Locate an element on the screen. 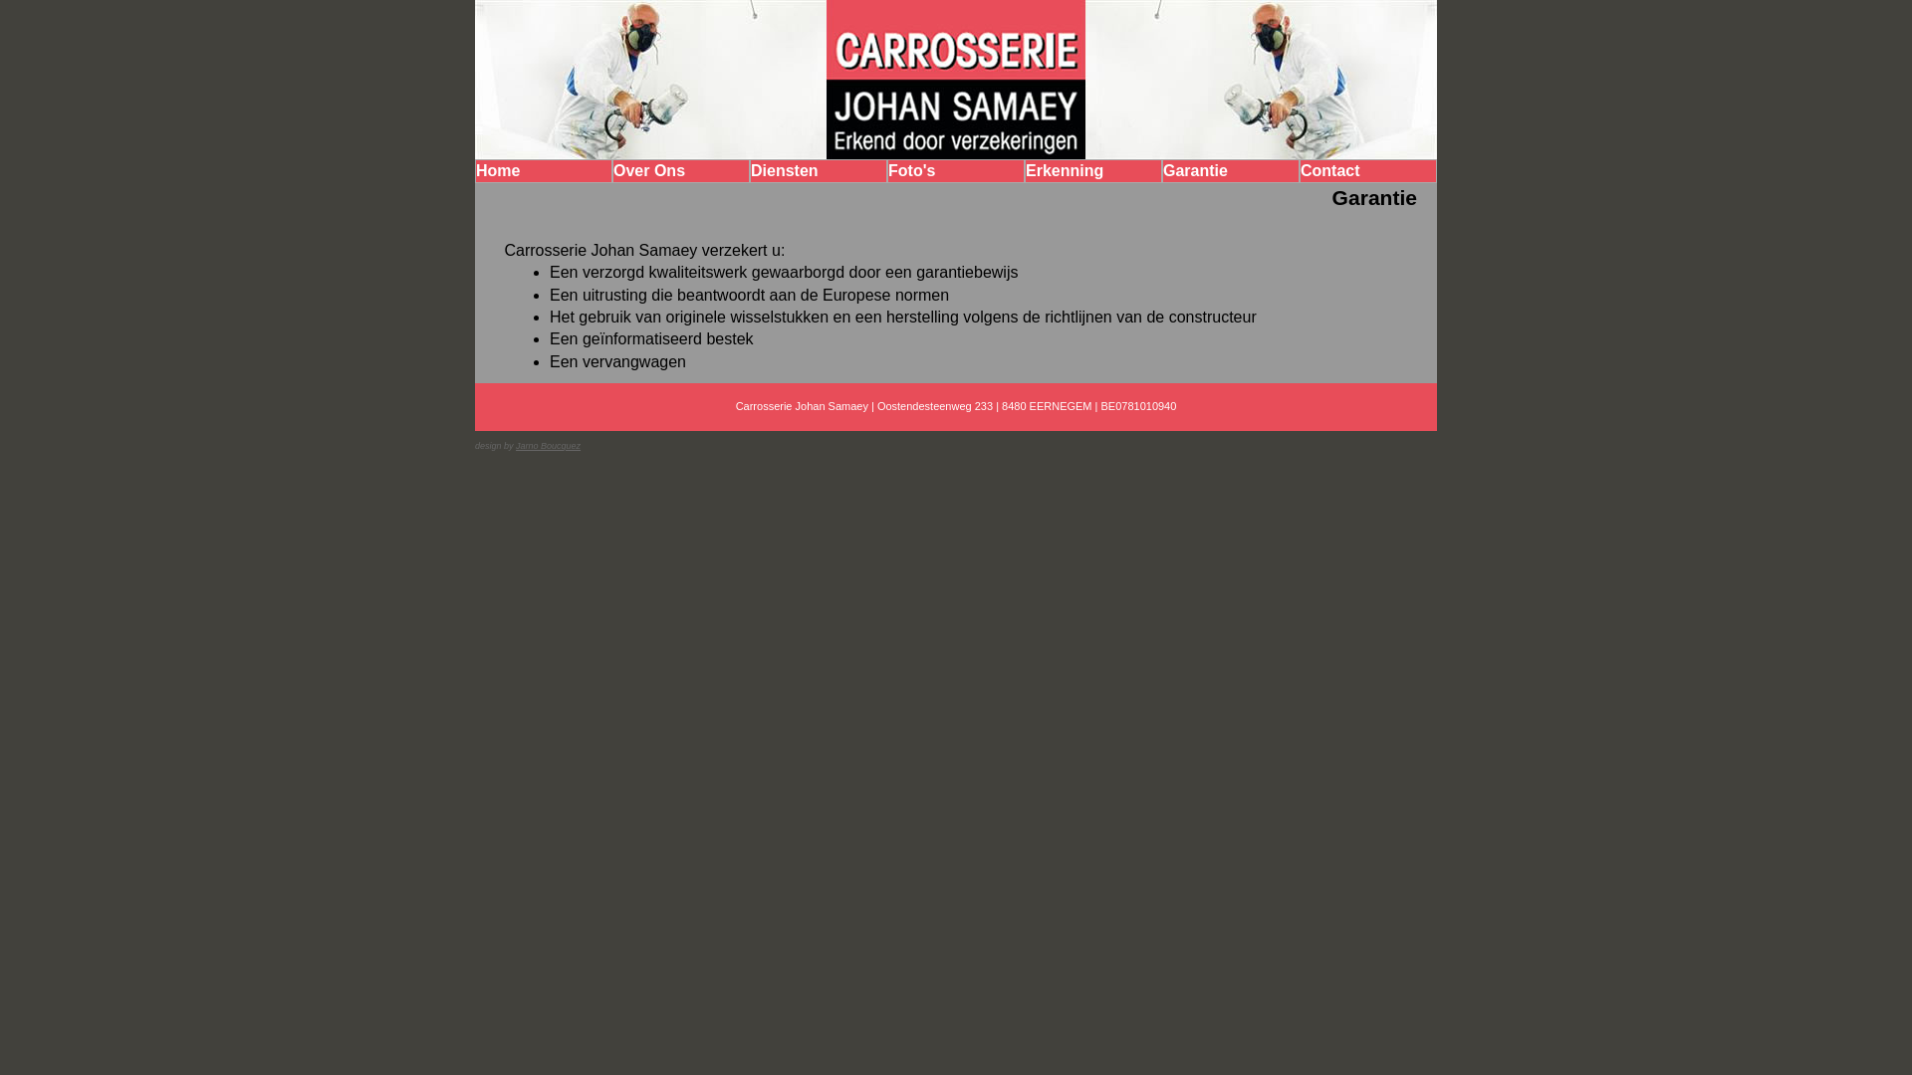 The width and height of the screenshot is (1912, 1075). Diensten is located at coordinates (819, 171).